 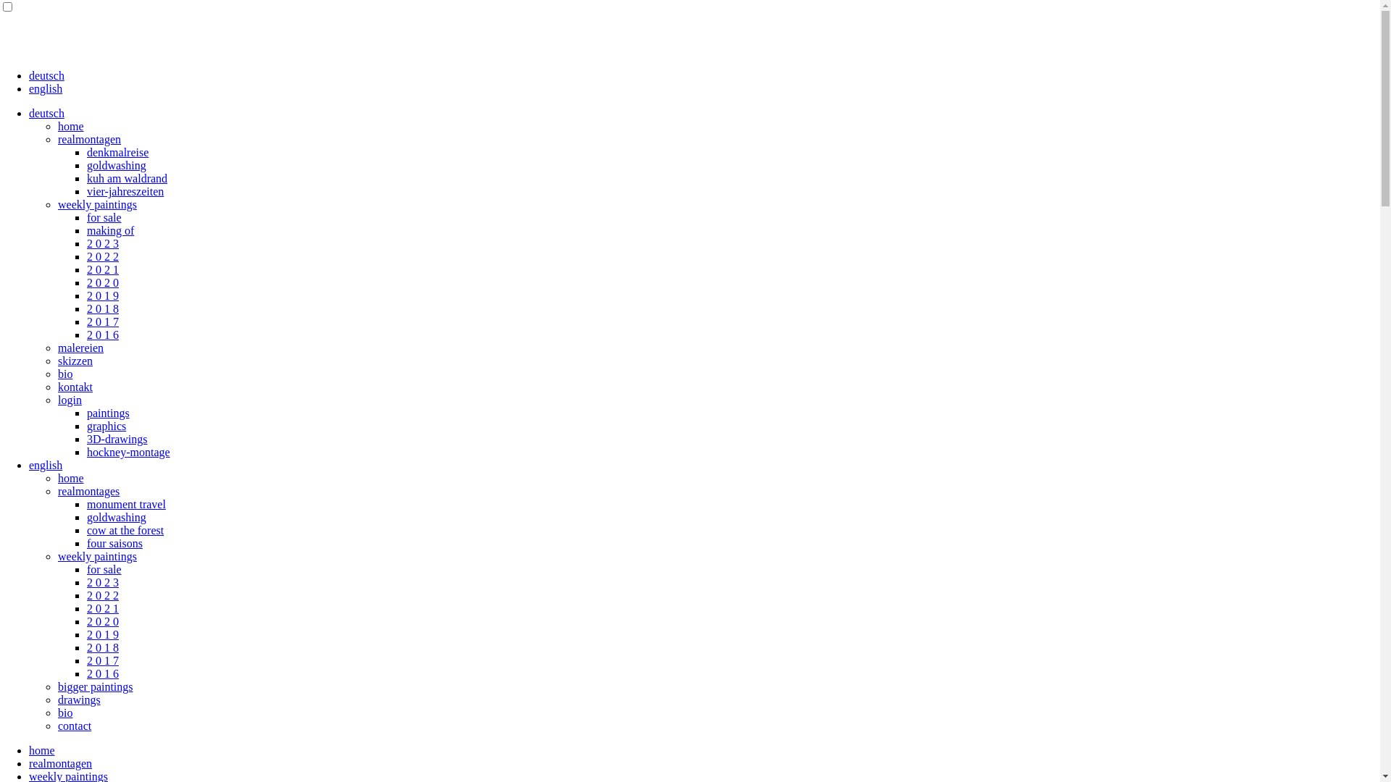 What do you see at coordinates (71, 126) in the screenshot?
I see `home` at bounding box center [71, 126].